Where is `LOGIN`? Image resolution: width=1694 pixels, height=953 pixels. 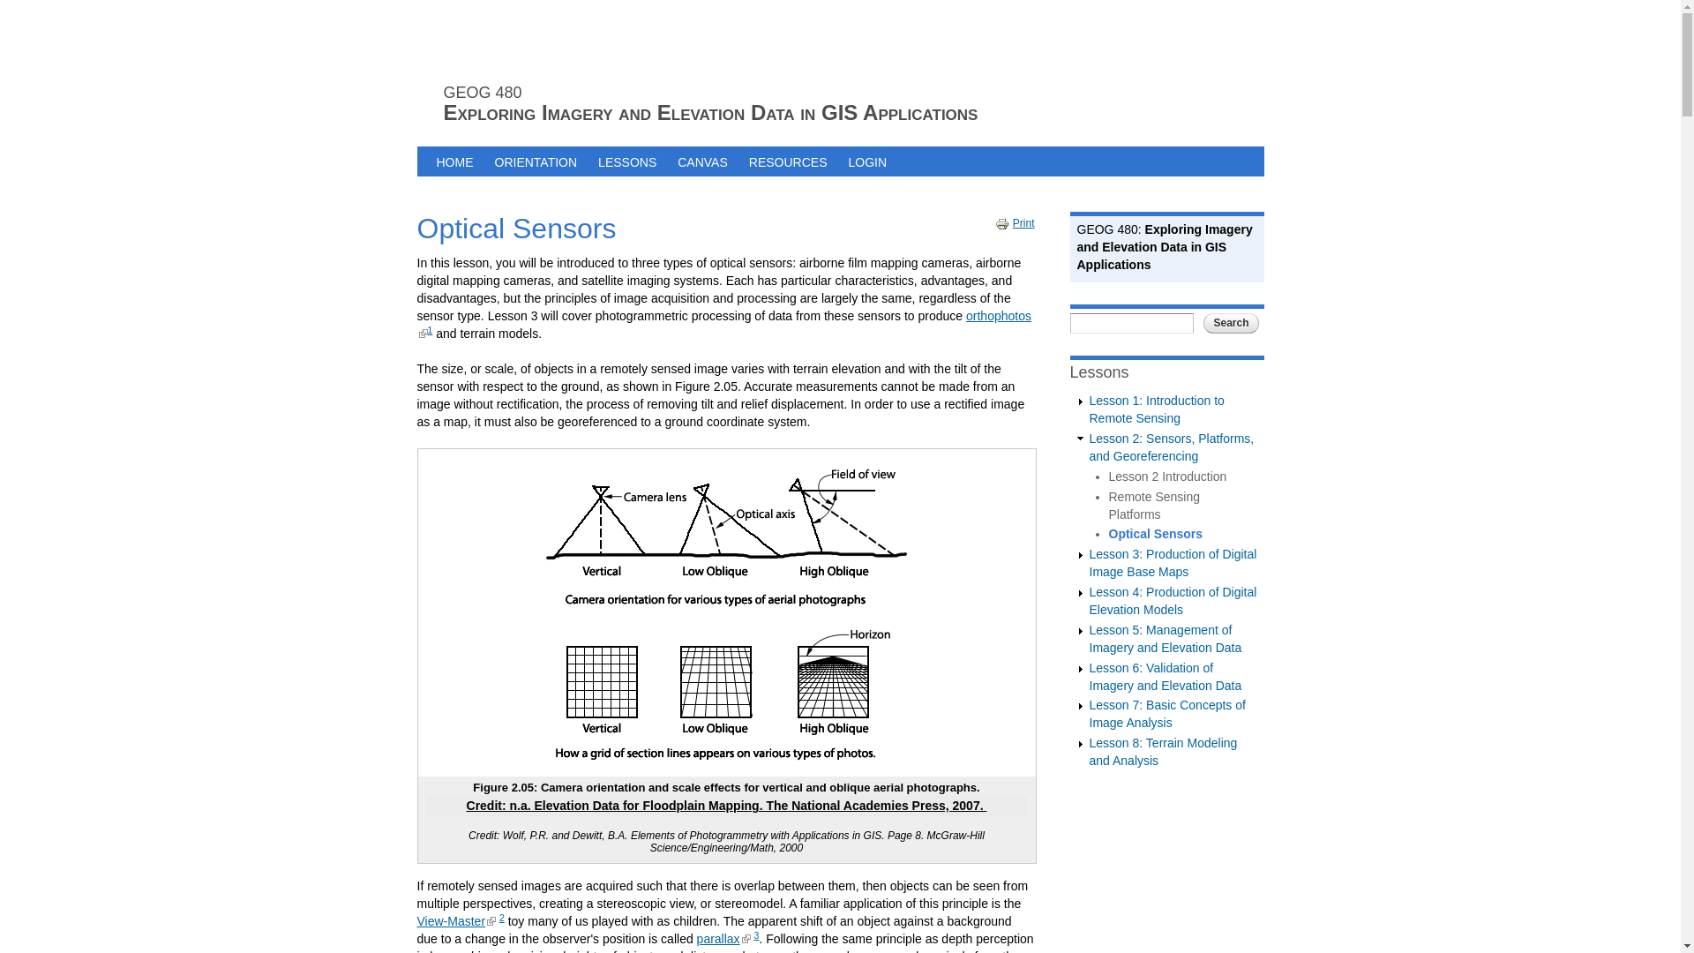
LOGIN is located at coordinates (866, 161).